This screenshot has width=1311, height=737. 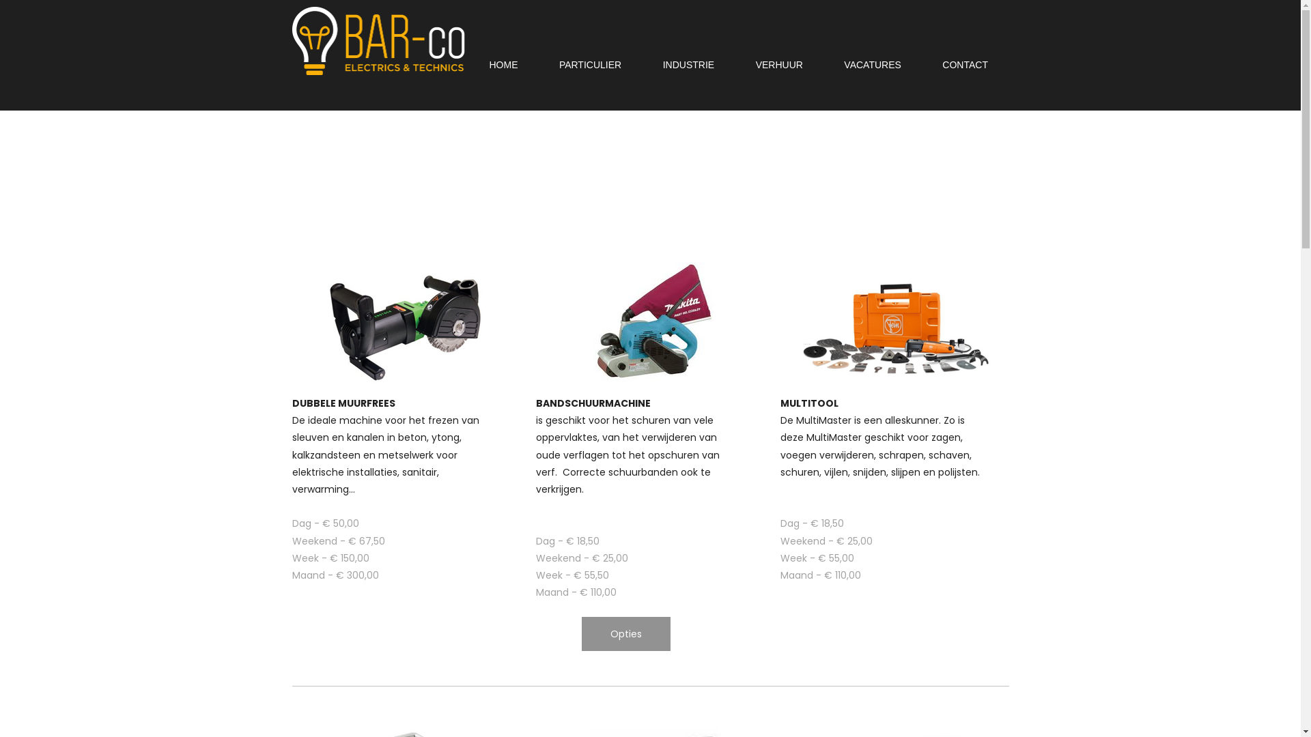 I want to click on VACATURES, so click(x=873, y=66).